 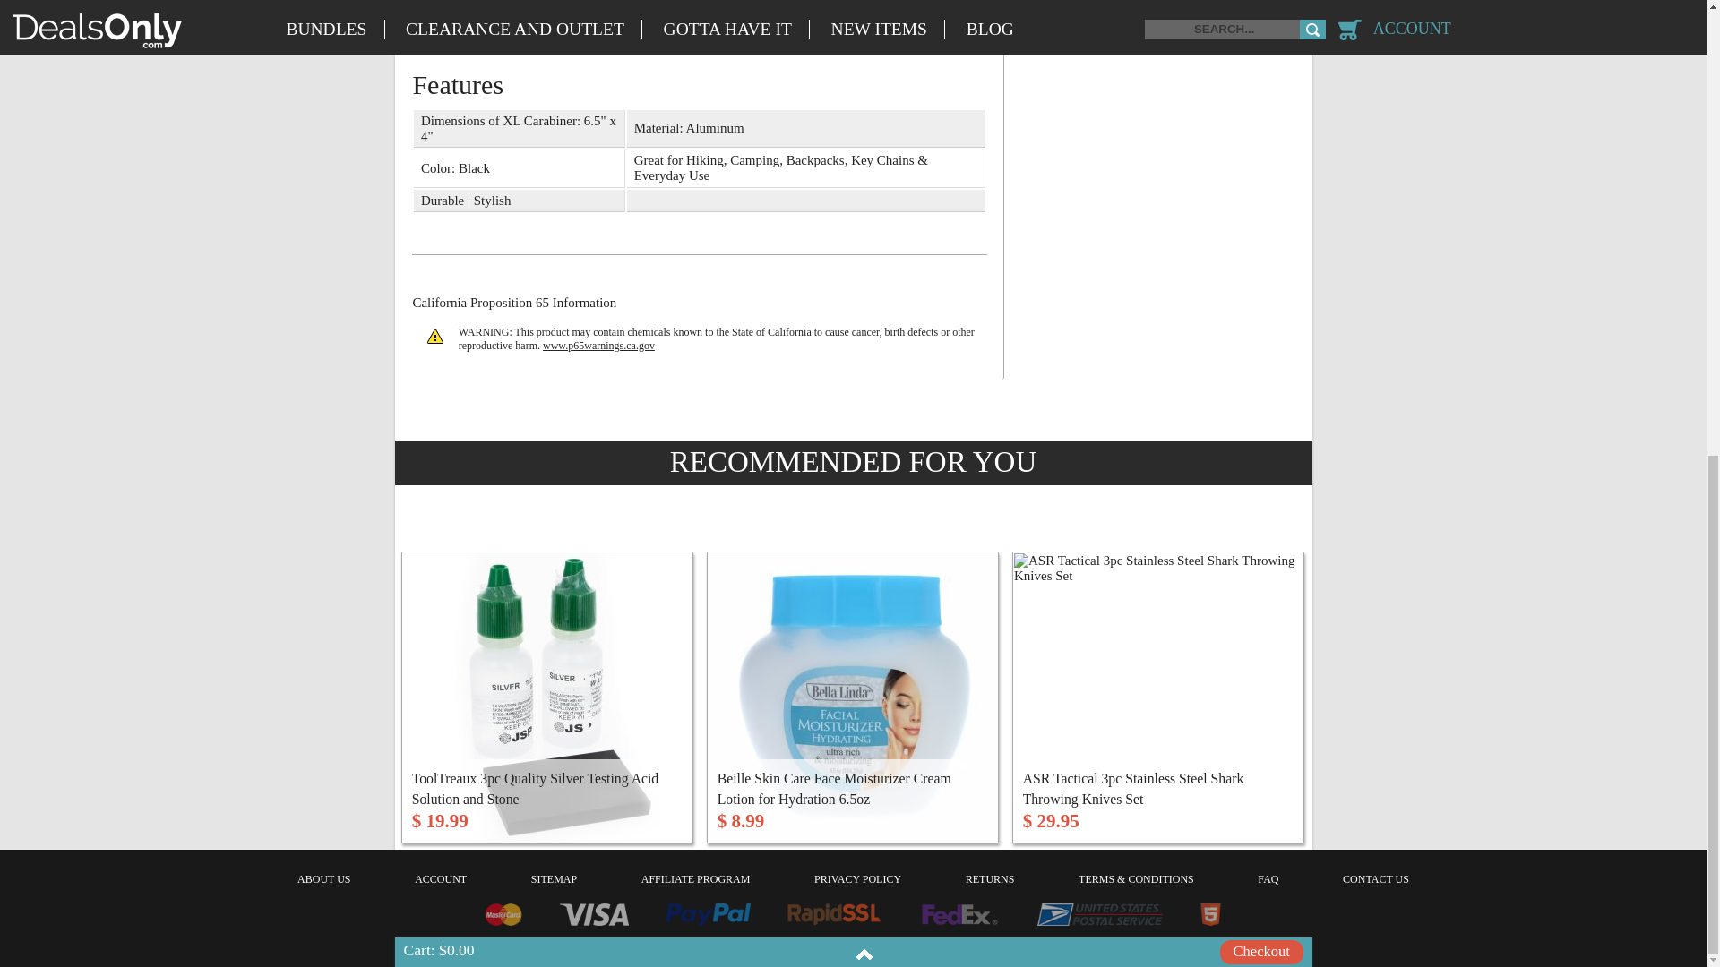 What do you see at coordinates (554, 879) in the screenshot?
I see `SITEMAP` at bounding box center [554, 879].